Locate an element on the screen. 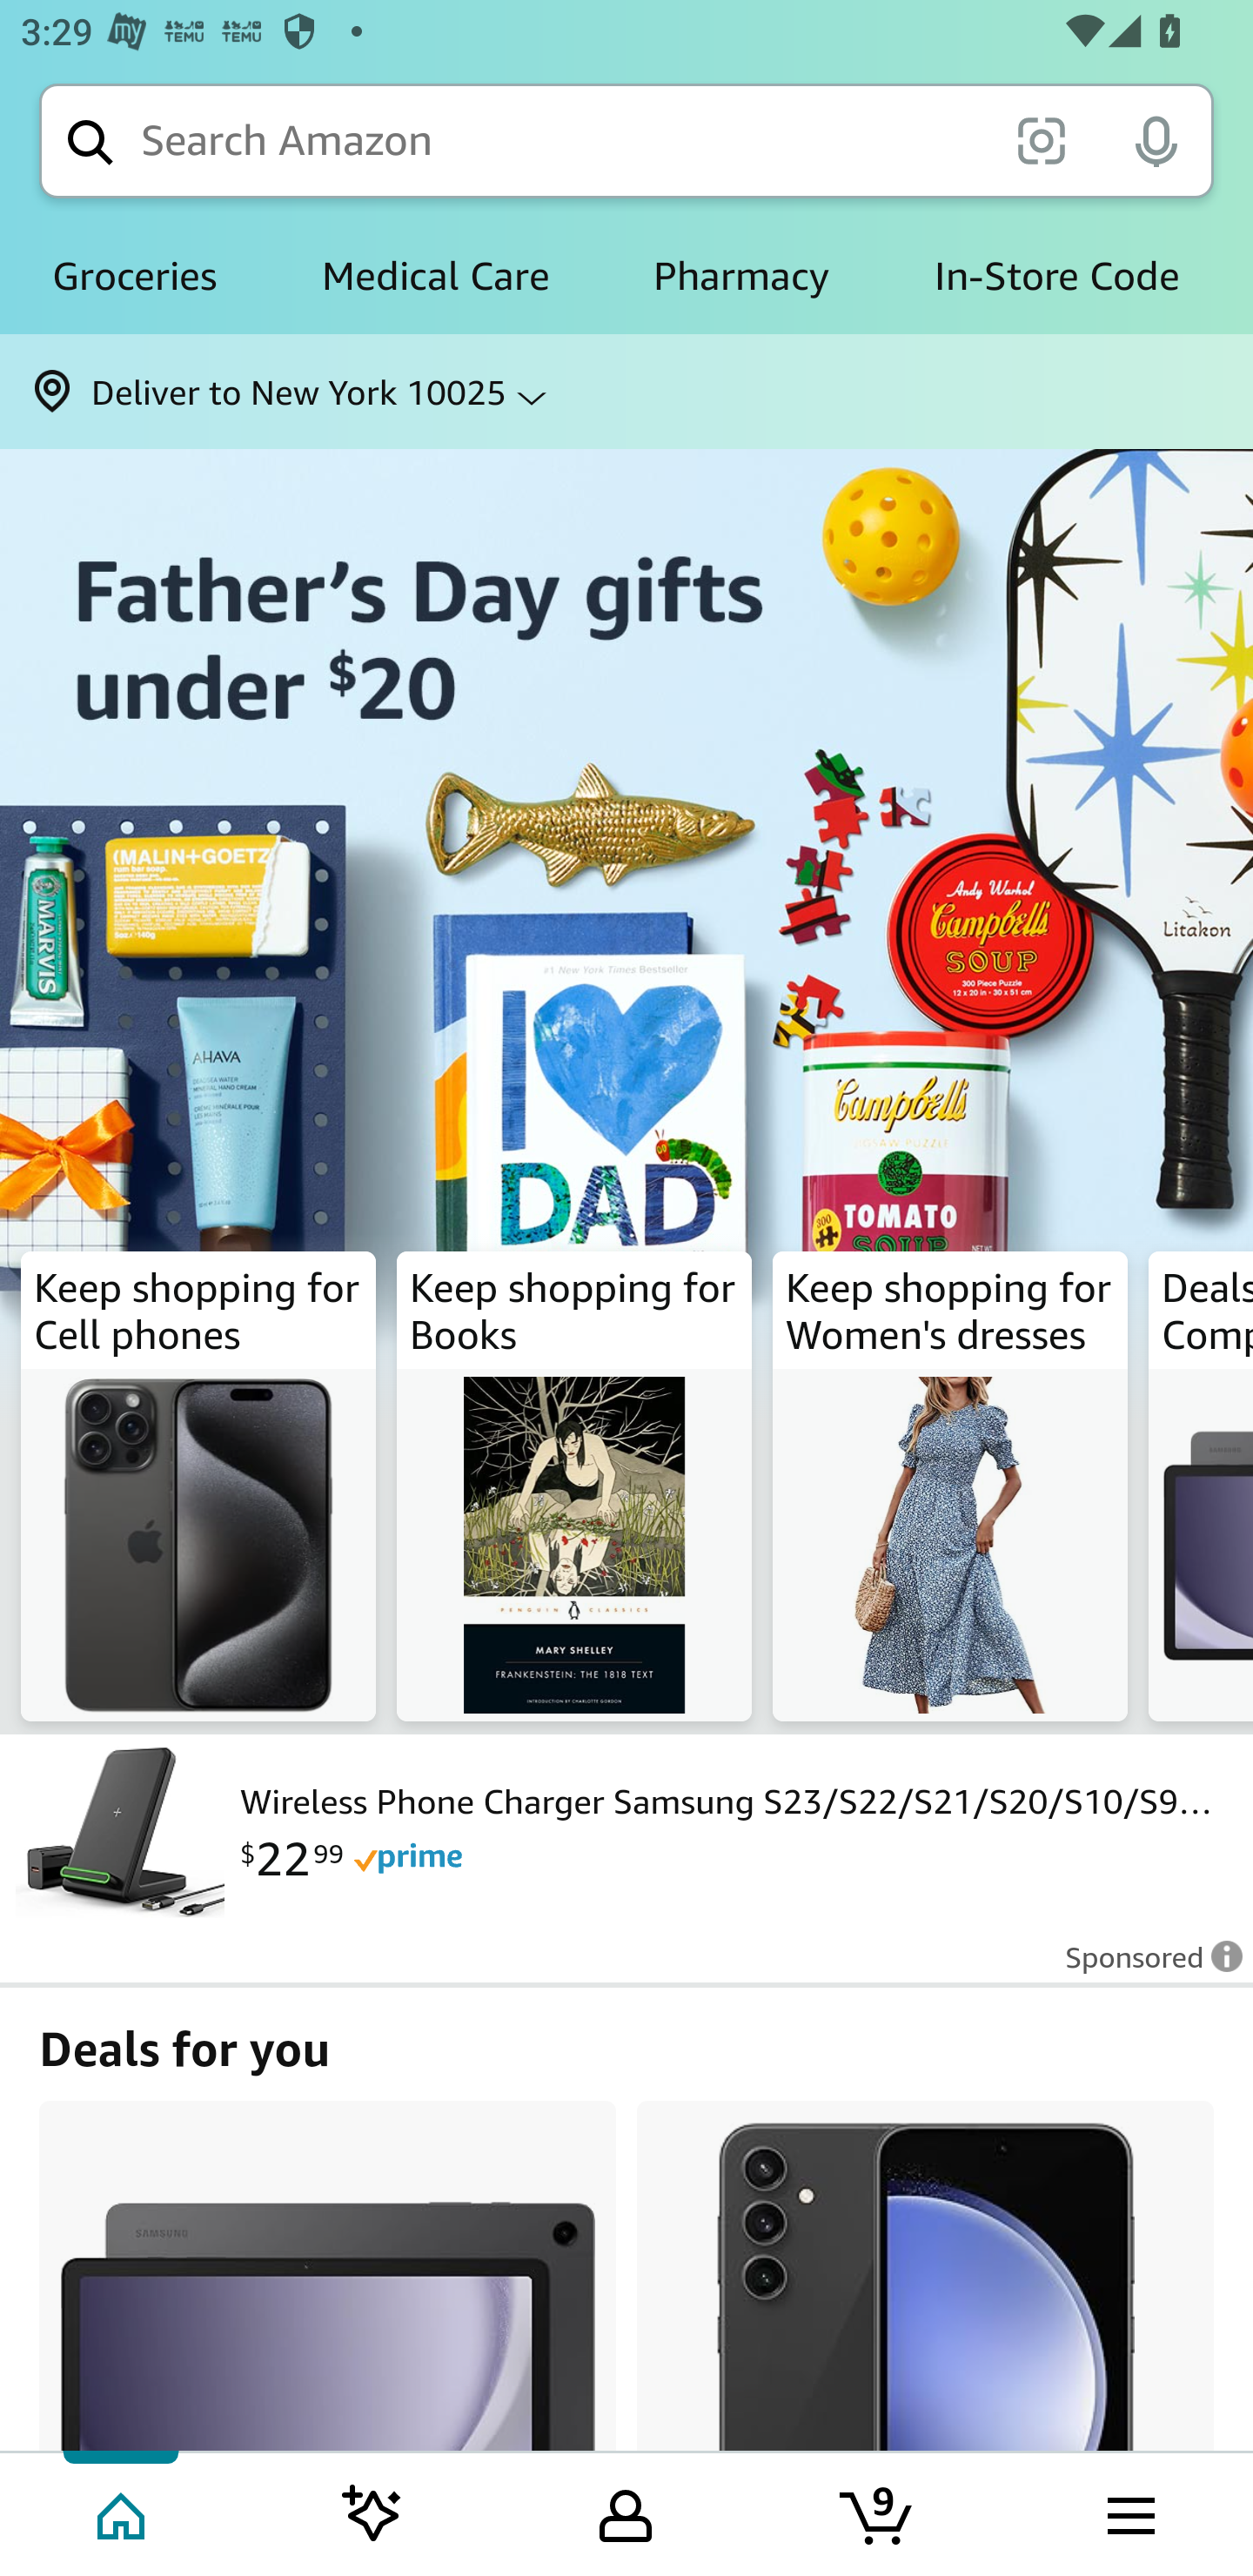 The image size is (1253, 2576). Cart 9 items Tab 4 of 5 9 is located at coordinates (878, 2512).